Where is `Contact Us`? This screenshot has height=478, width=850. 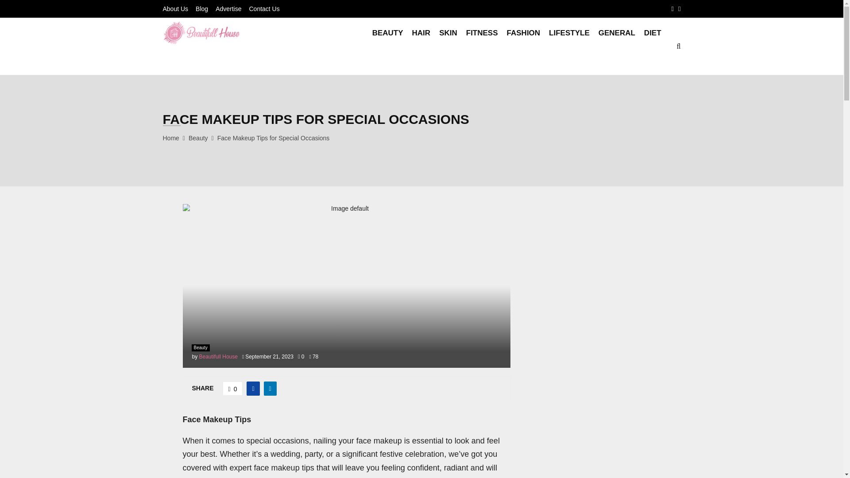 Contact Us is located at coordinates (264, 9).